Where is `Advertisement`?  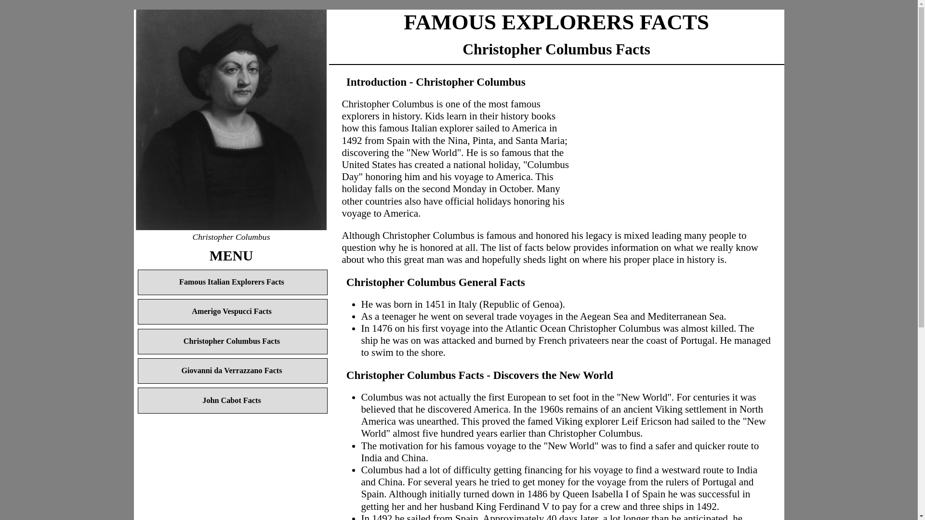
Advertisement is located at coordinates (671, 139).